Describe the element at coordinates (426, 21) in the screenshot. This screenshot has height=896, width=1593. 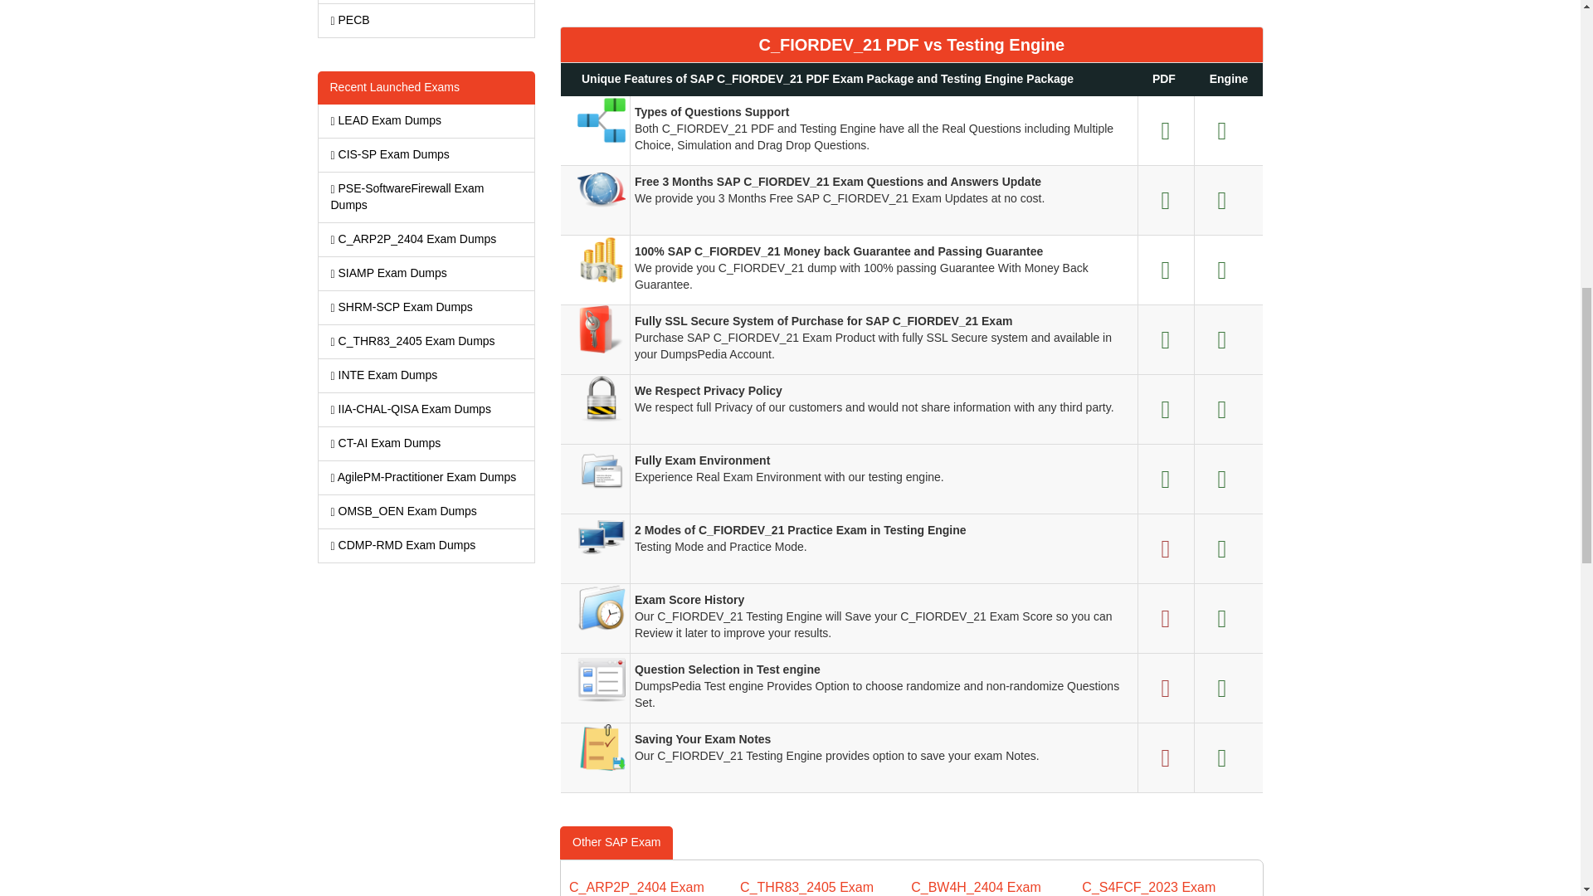
I see `PECB` at that location.